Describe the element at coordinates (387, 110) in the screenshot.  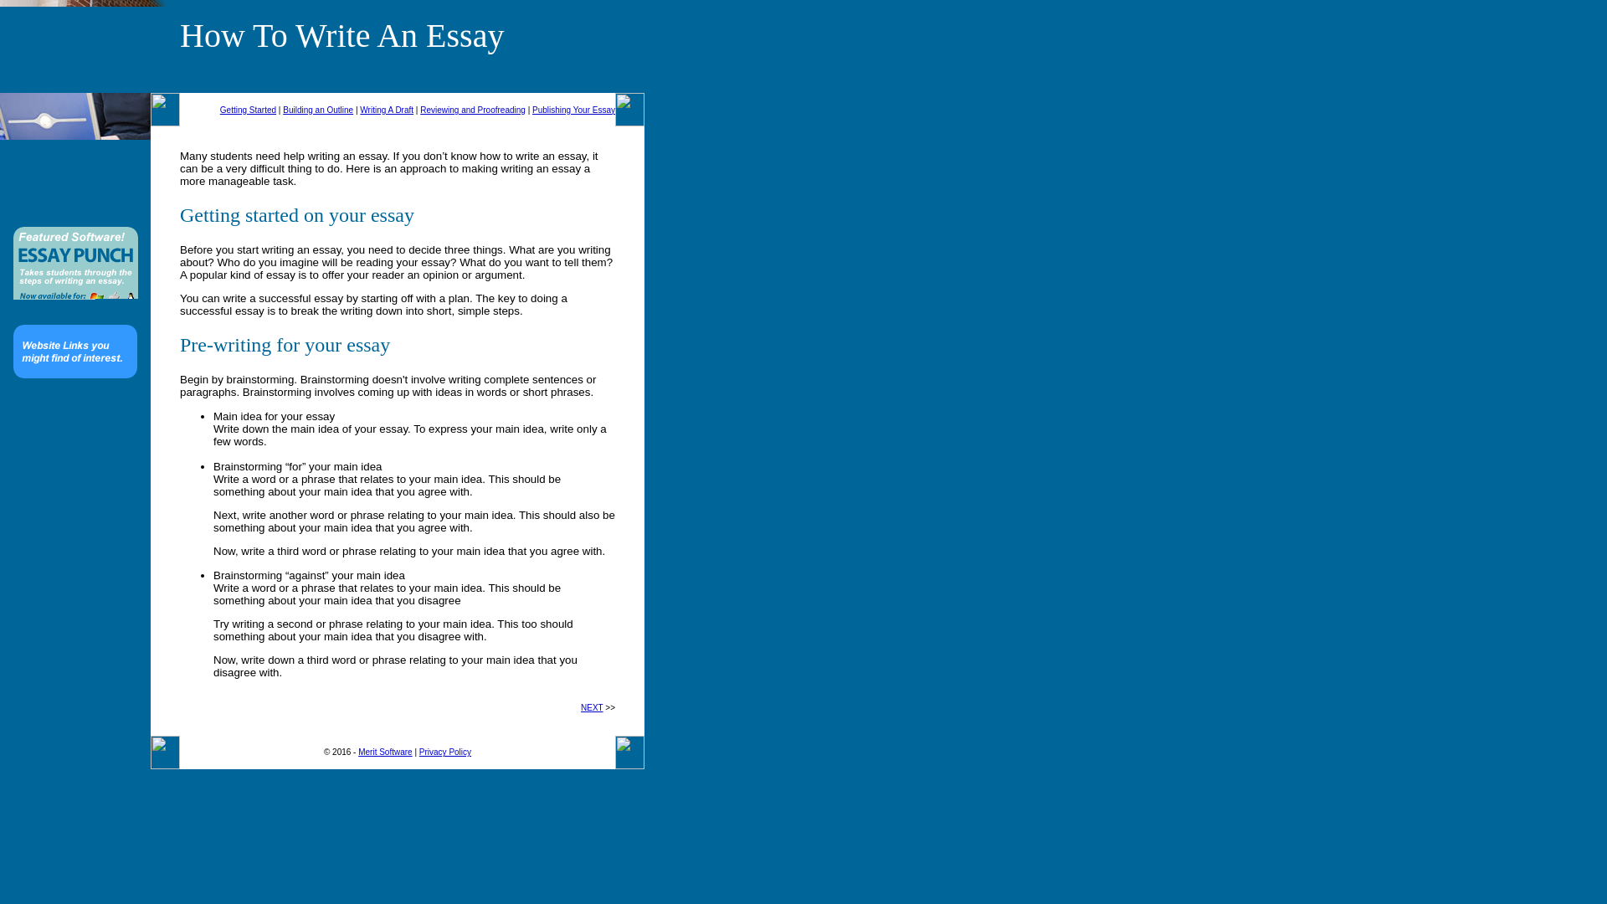
I see `Writing A Draft` at that location.